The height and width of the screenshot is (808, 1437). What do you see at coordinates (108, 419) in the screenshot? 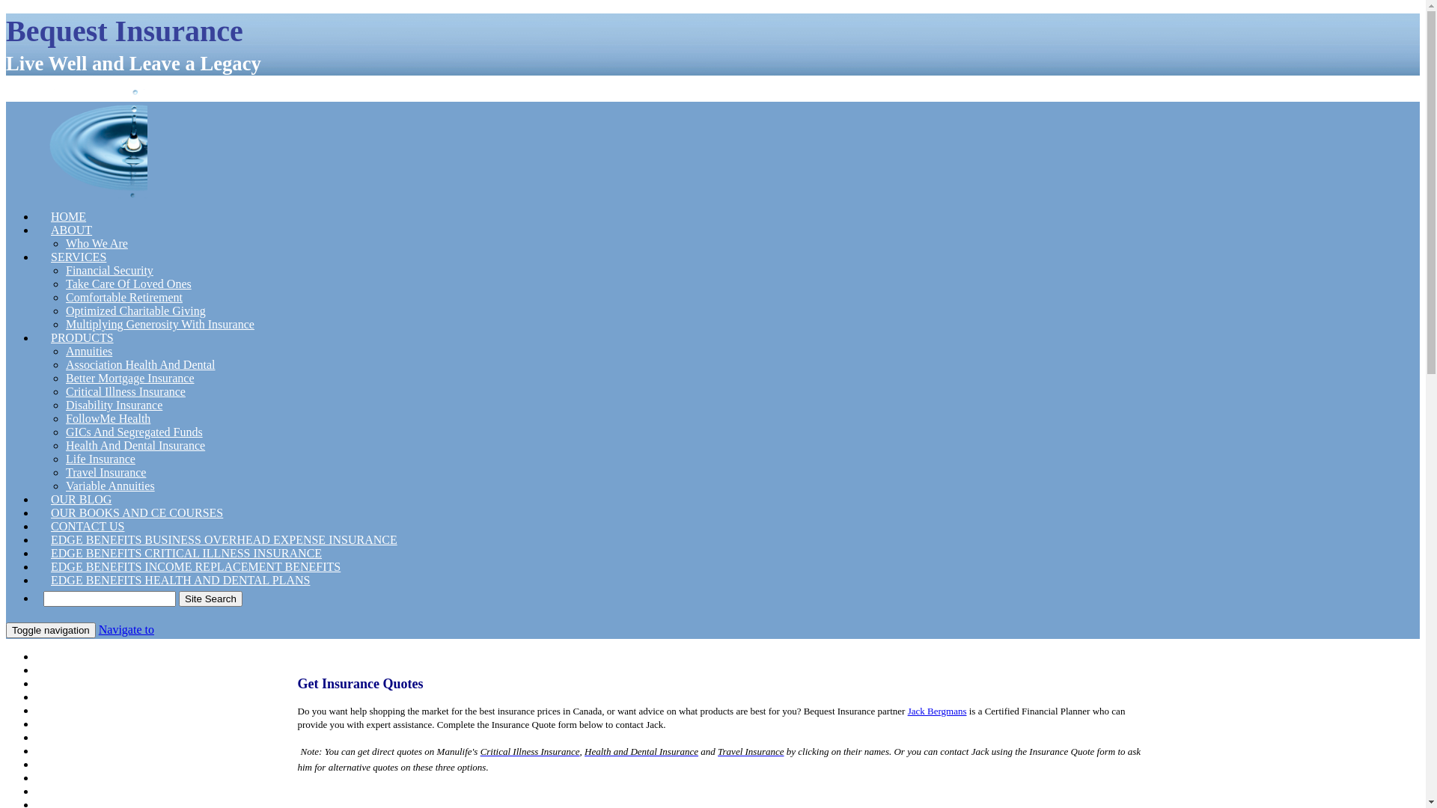
I see `FollowMe Health` at bounding box center [108, 419].